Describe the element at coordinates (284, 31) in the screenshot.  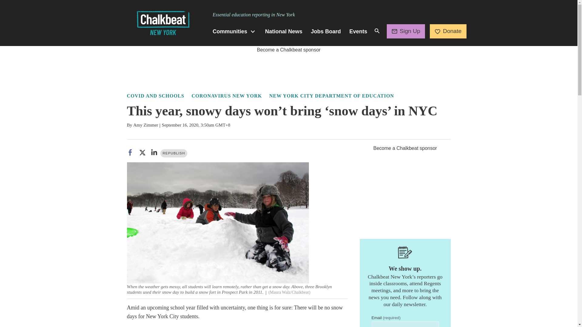
I see `National News` at that location.